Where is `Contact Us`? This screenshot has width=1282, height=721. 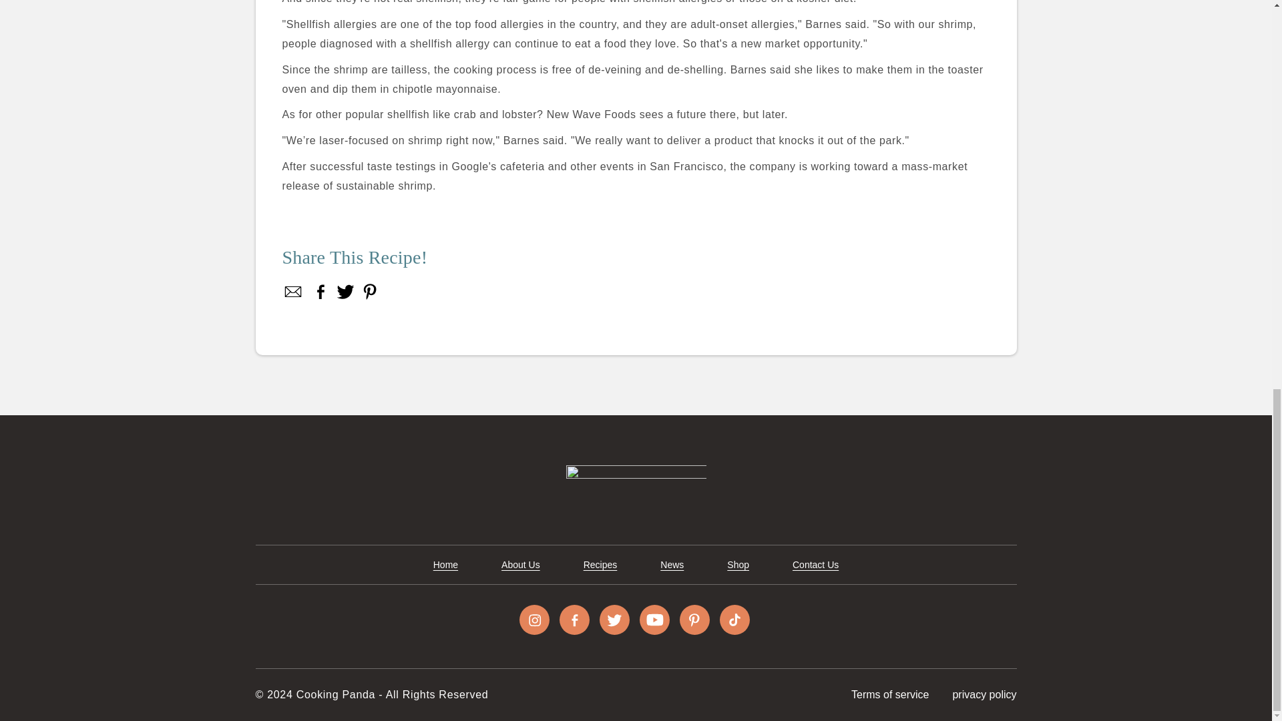 Contact Us is located at coordinates (815, 565).